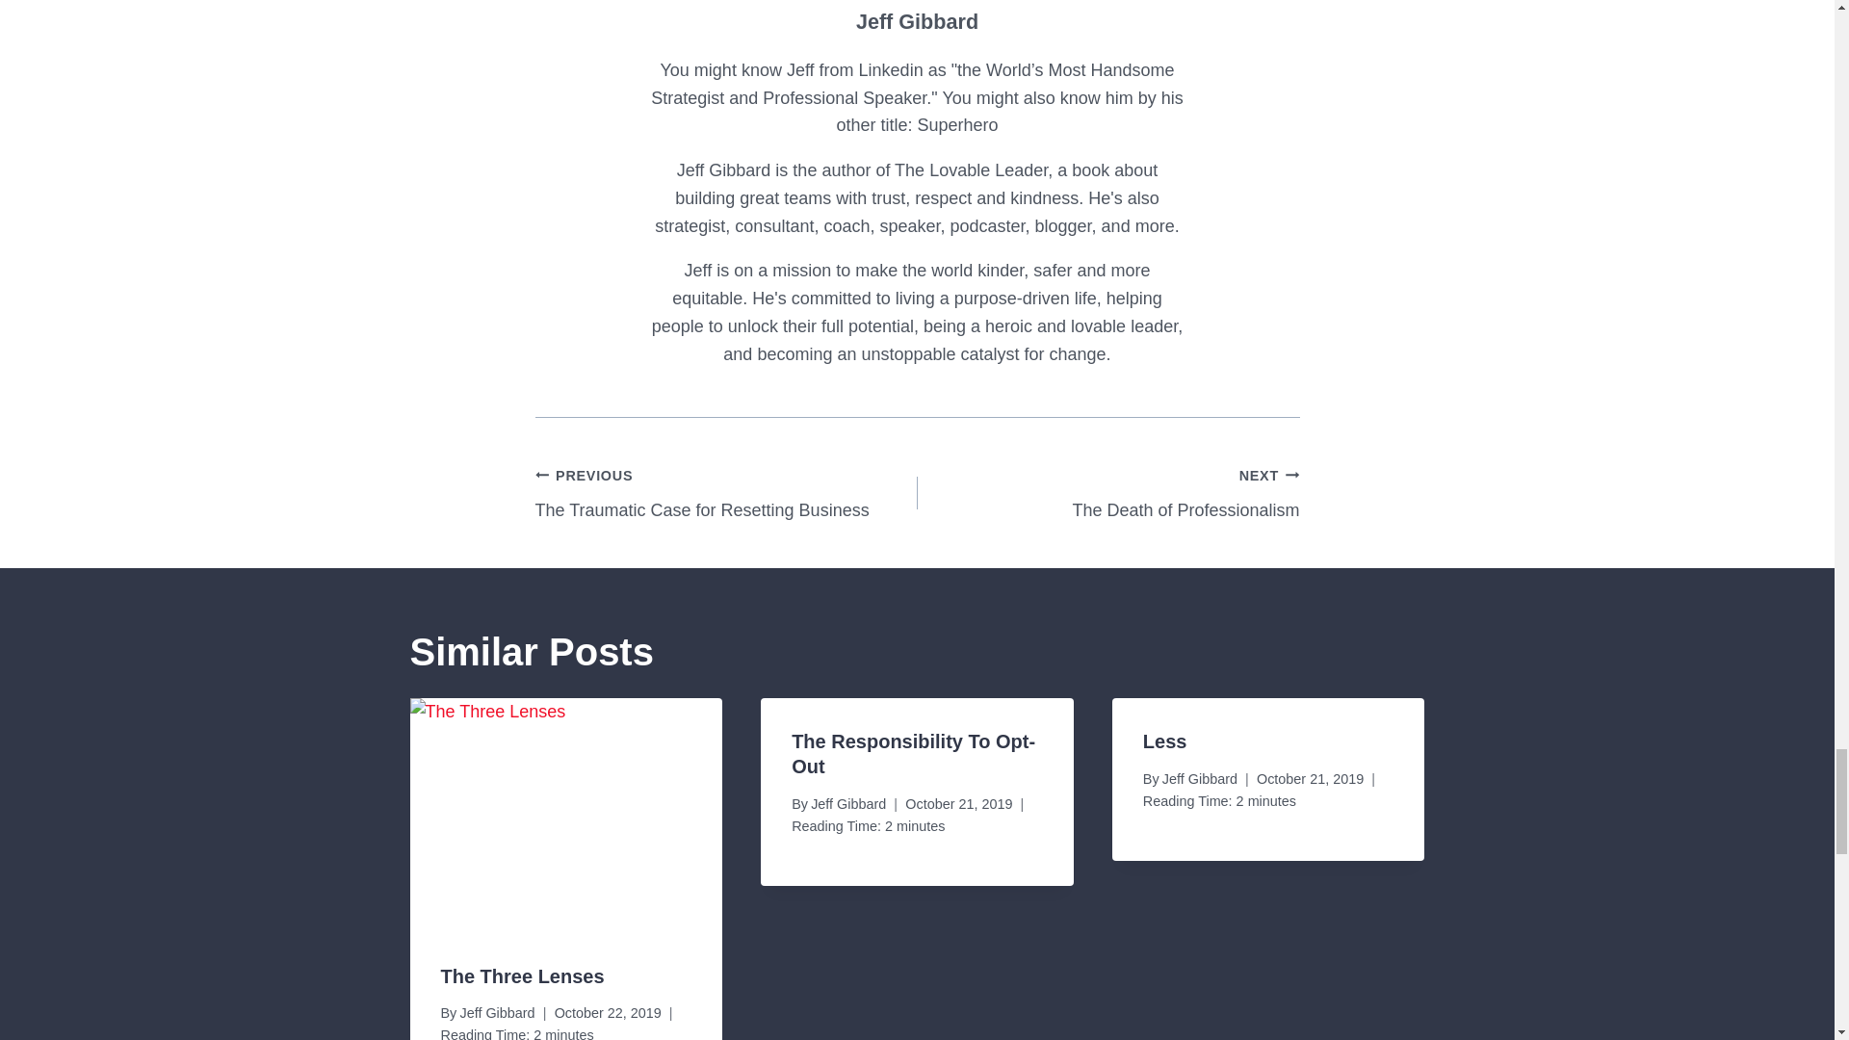  I want to click on Less, so click(1164, 741).